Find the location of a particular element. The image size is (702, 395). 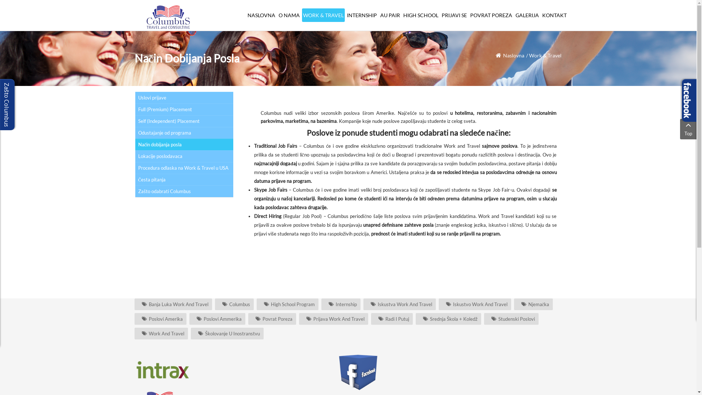

Radi I Putuj is located at coordinates (391, 319).